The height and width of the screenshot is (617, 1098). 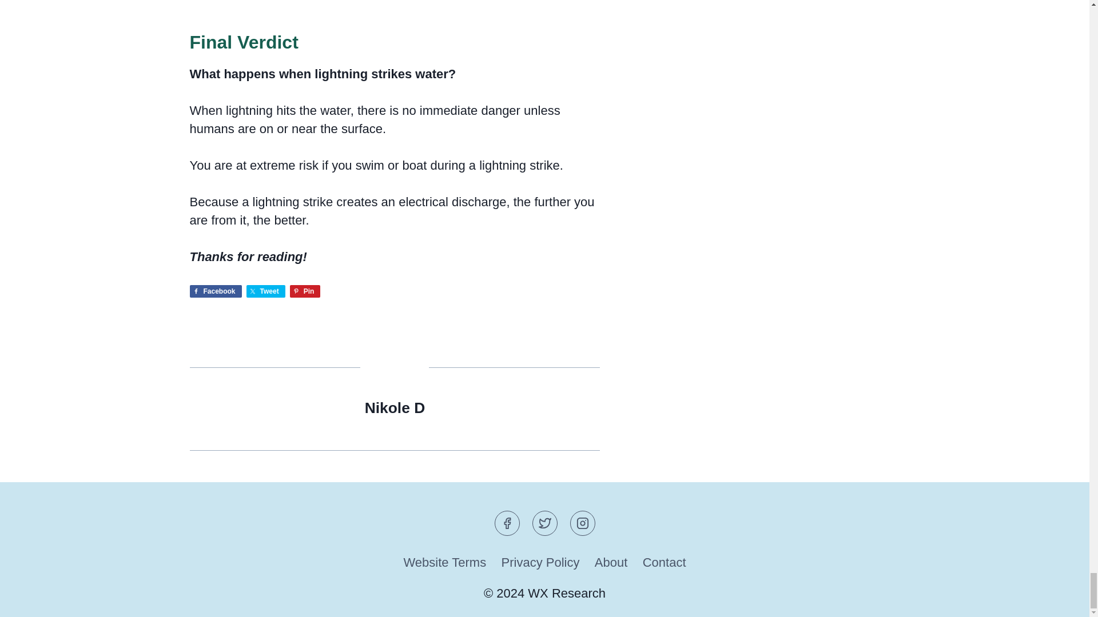 What do you see at coordinates (216, 291) in the screenshot?
I see `Share on Facebook` at bounding box center [216, 291].